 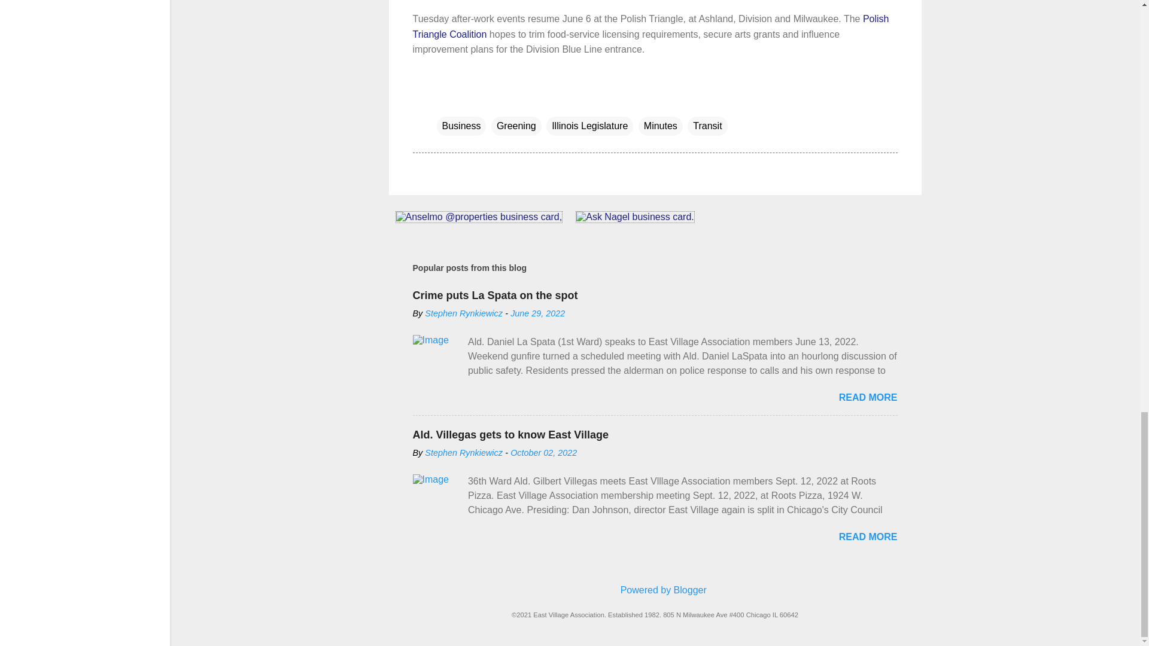 I want to click on June 29, 2022, so click(x=537, y=313).